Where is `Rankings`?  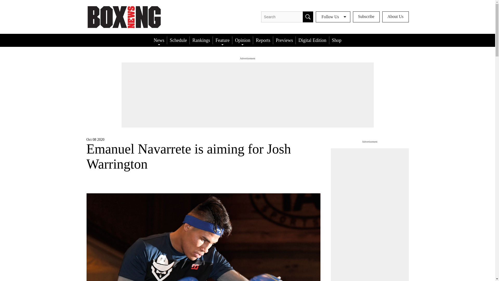
Rankings is located at coordinates (201, 40).